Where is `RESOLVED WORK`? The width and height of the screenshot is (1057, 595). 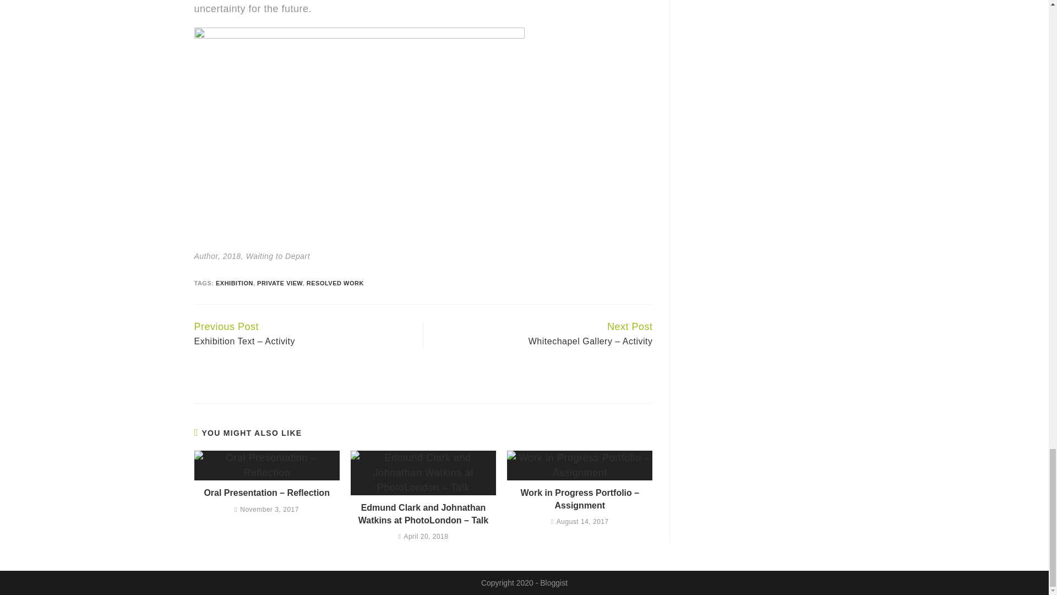
RESOLVED WORK is located at coordinates (335, 283).